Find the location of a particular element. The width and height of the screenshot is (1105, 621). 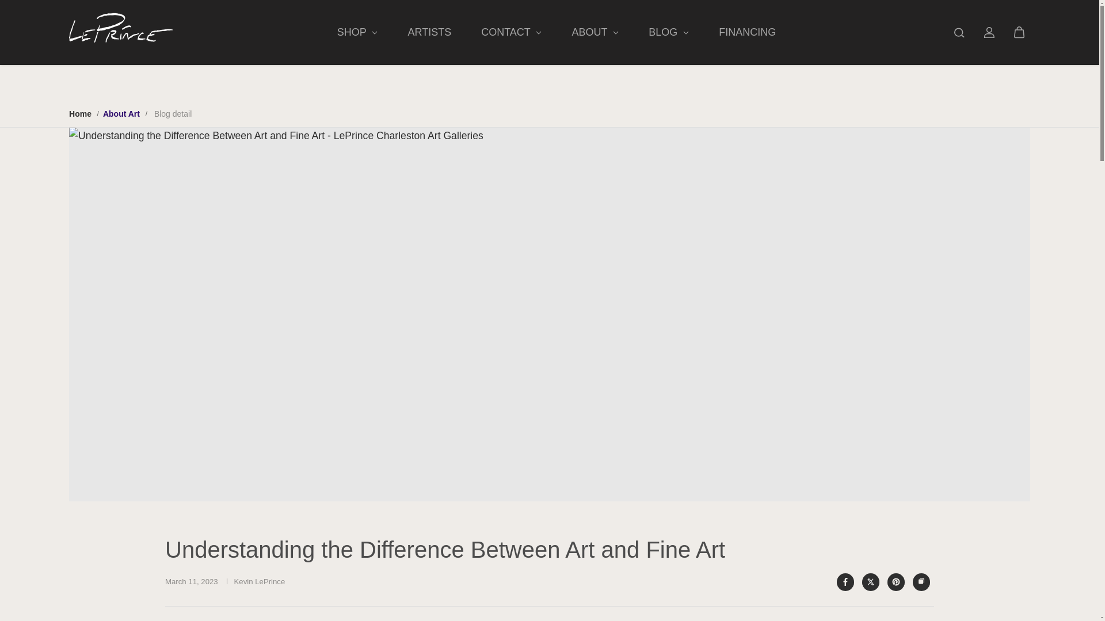

Skip to content is located at coordinates (48, 14).